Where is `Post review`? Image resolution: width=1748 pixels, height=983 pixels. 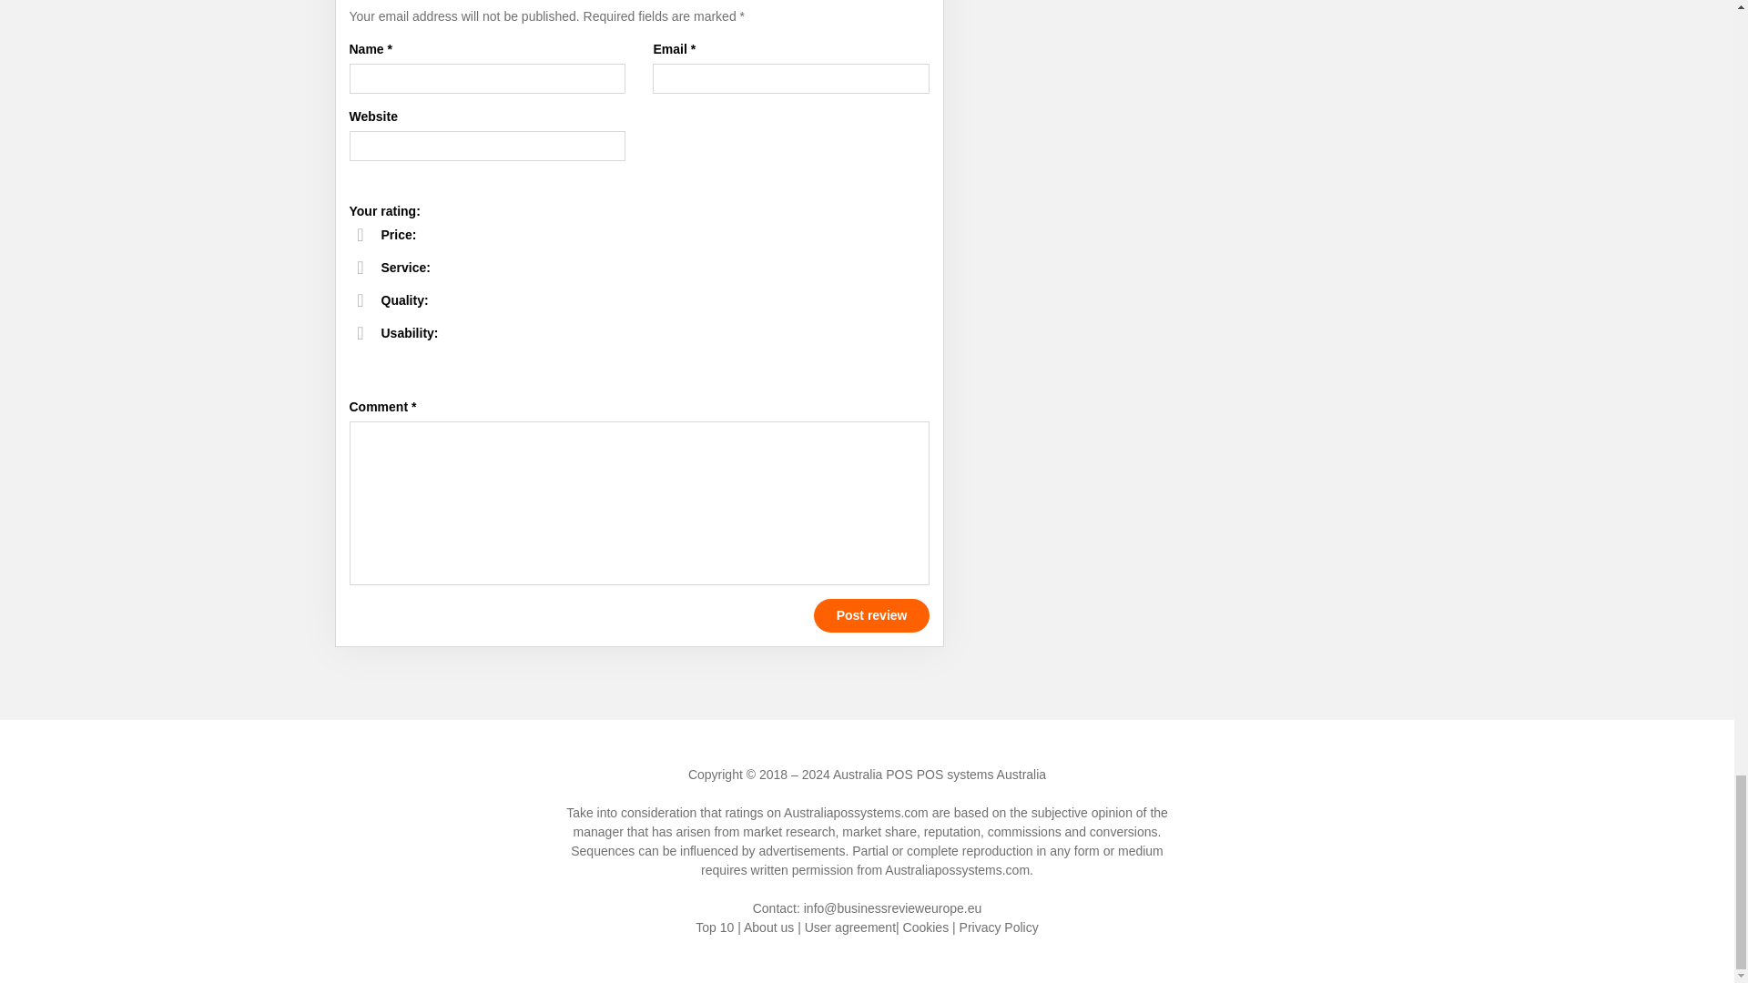
Post review is located at coordinates (872, 615).